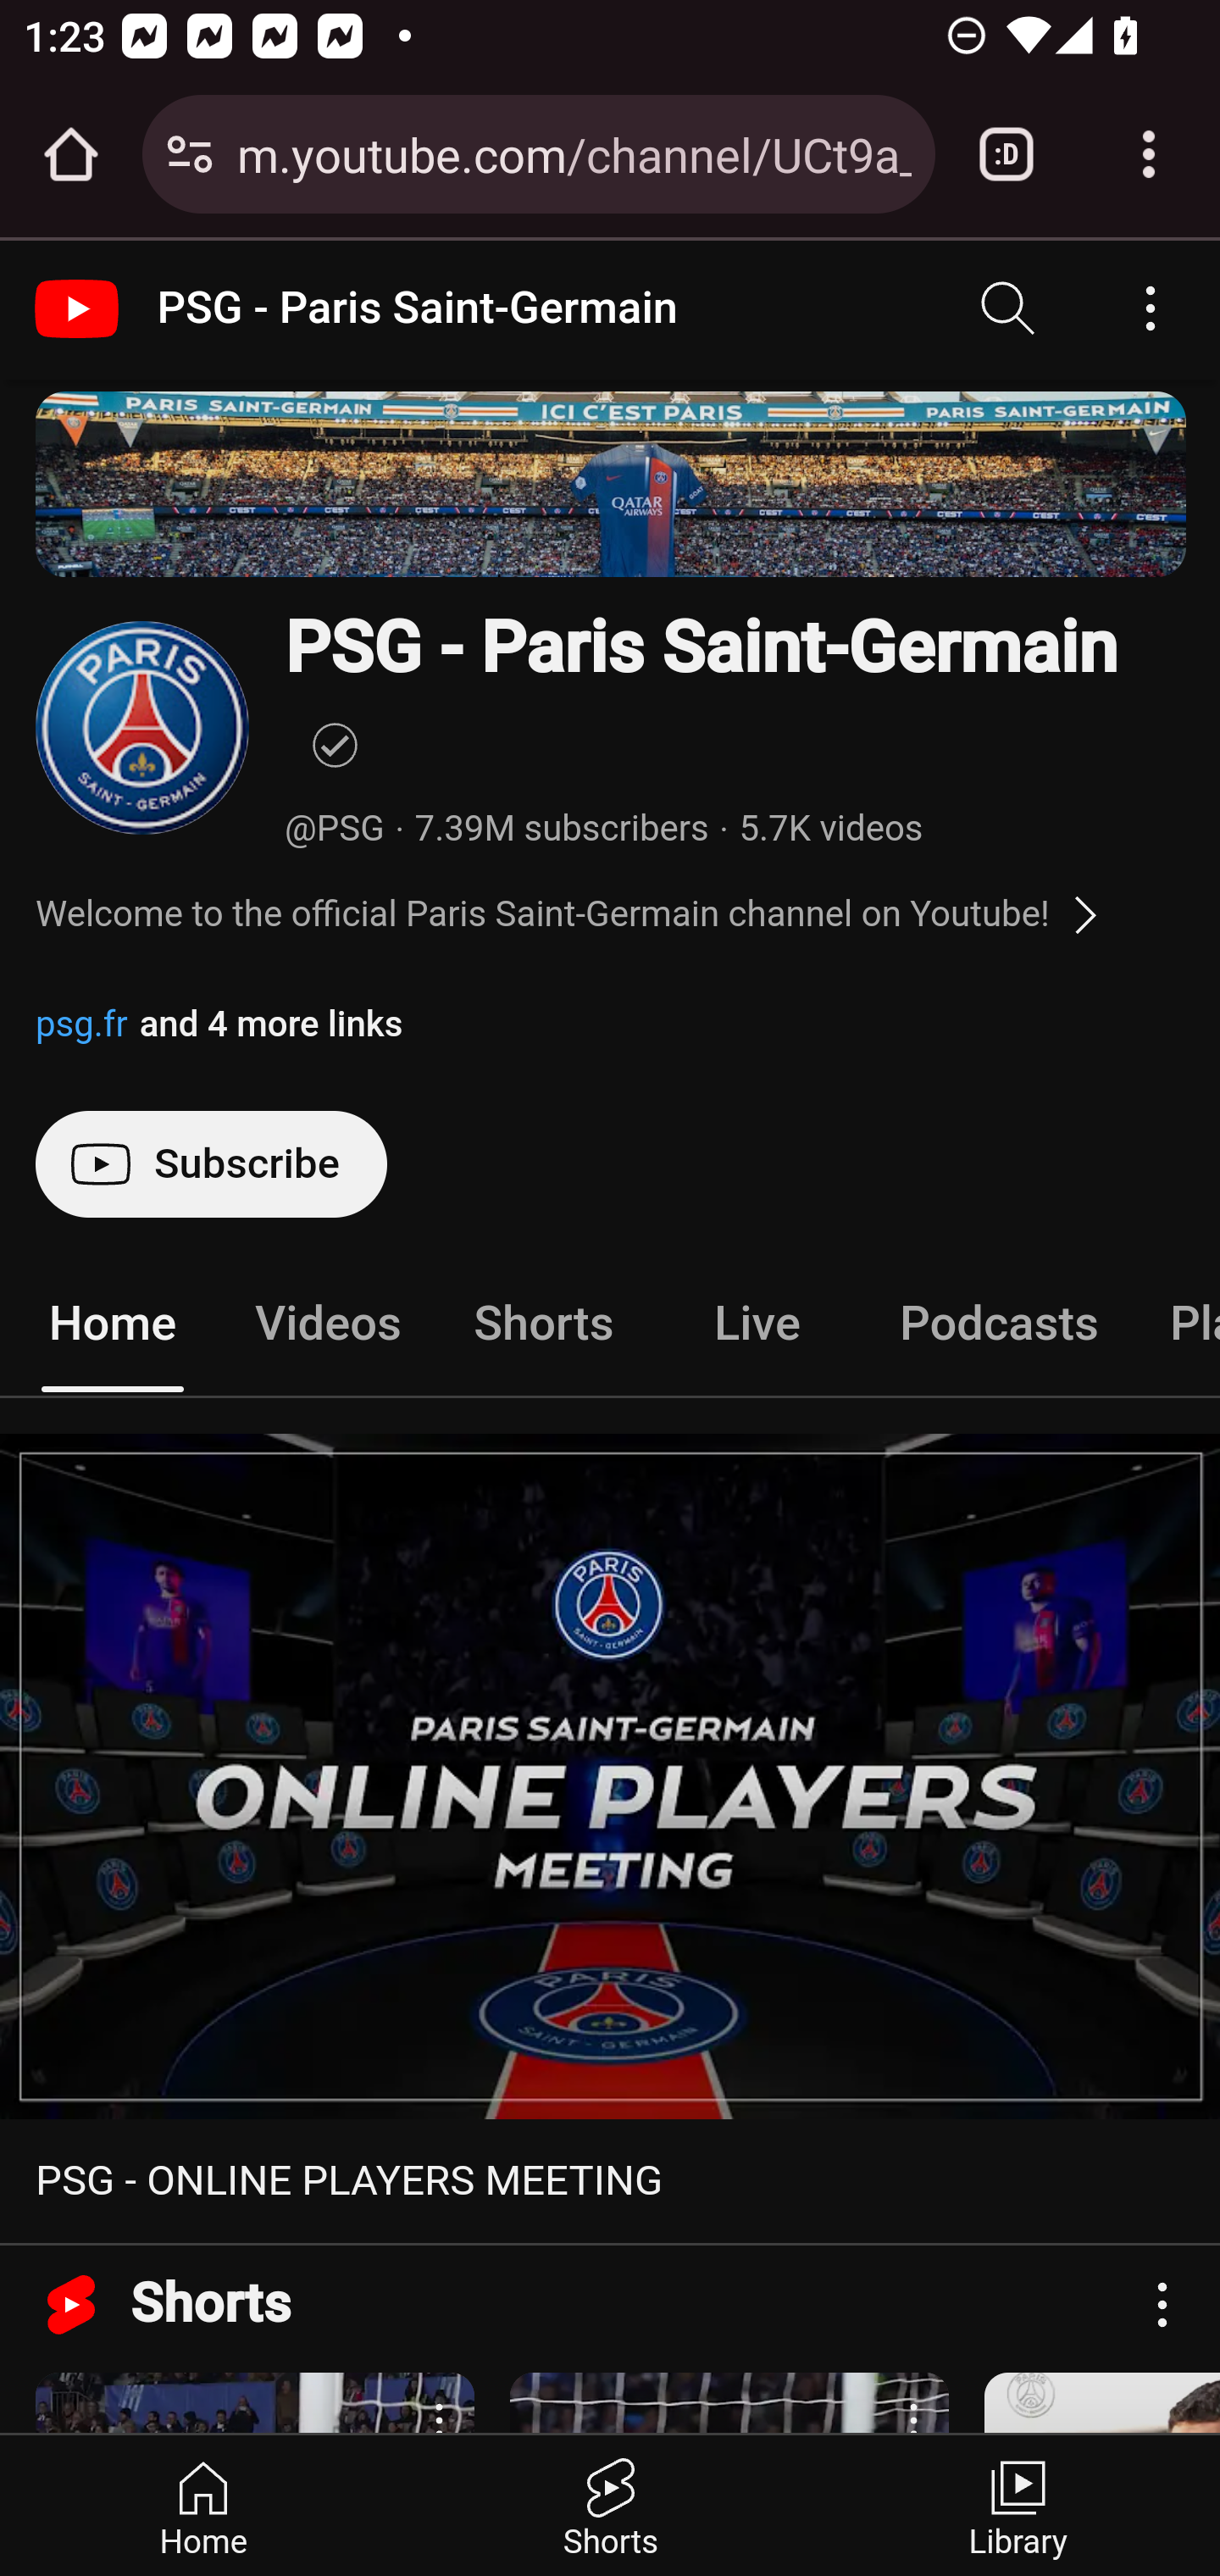 The image size is (1220, 2576). I want to click on m.youtube.com/channel/UCt9a_qP9CqHCNwilf-iULag, so click(574, 153).